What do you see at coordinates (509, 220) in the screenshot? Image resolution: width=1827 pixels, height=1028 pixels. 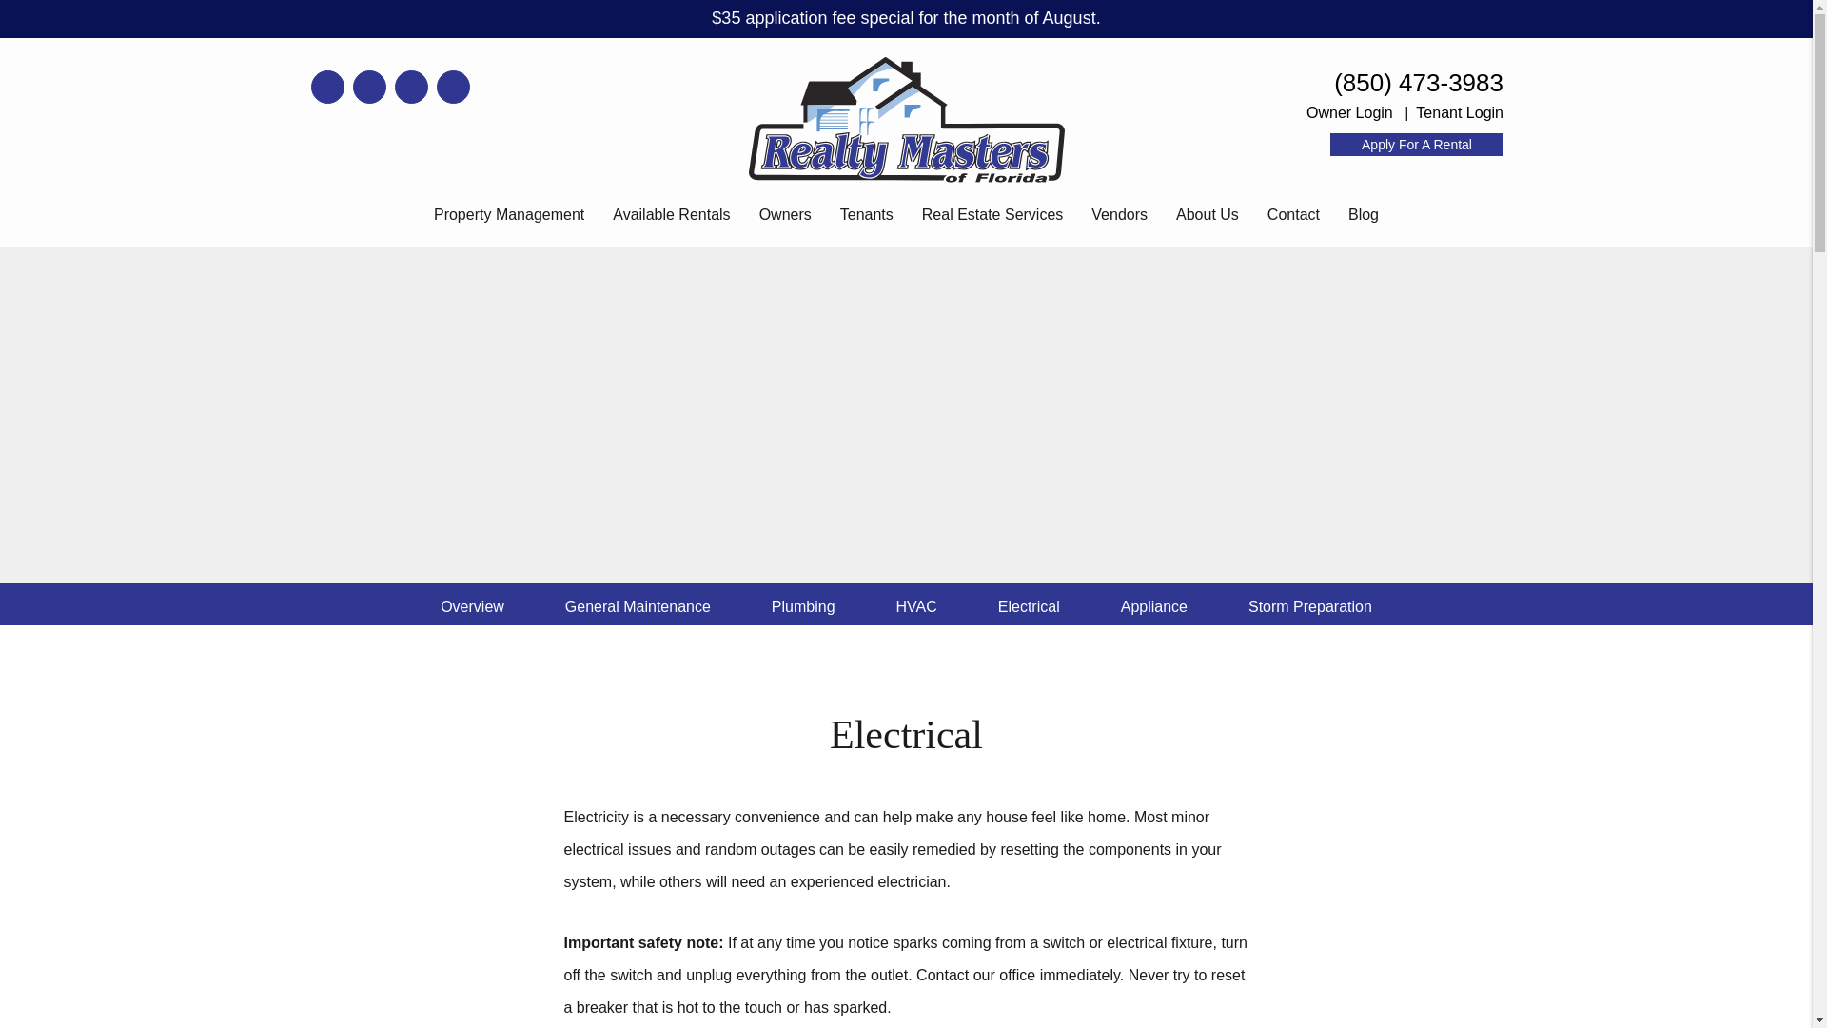 I see `Property Management` at bounding box center [509, 220].